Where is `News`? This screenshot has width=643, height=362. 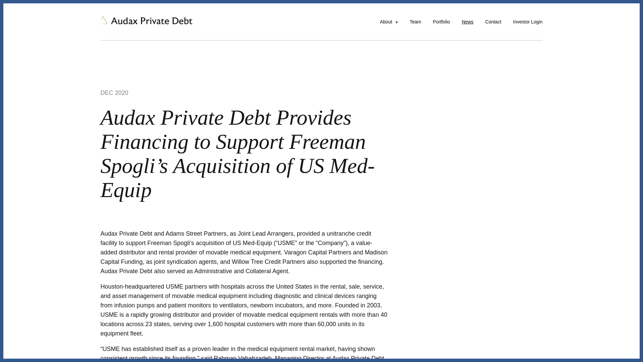 News is located at coordinates (468, 22).